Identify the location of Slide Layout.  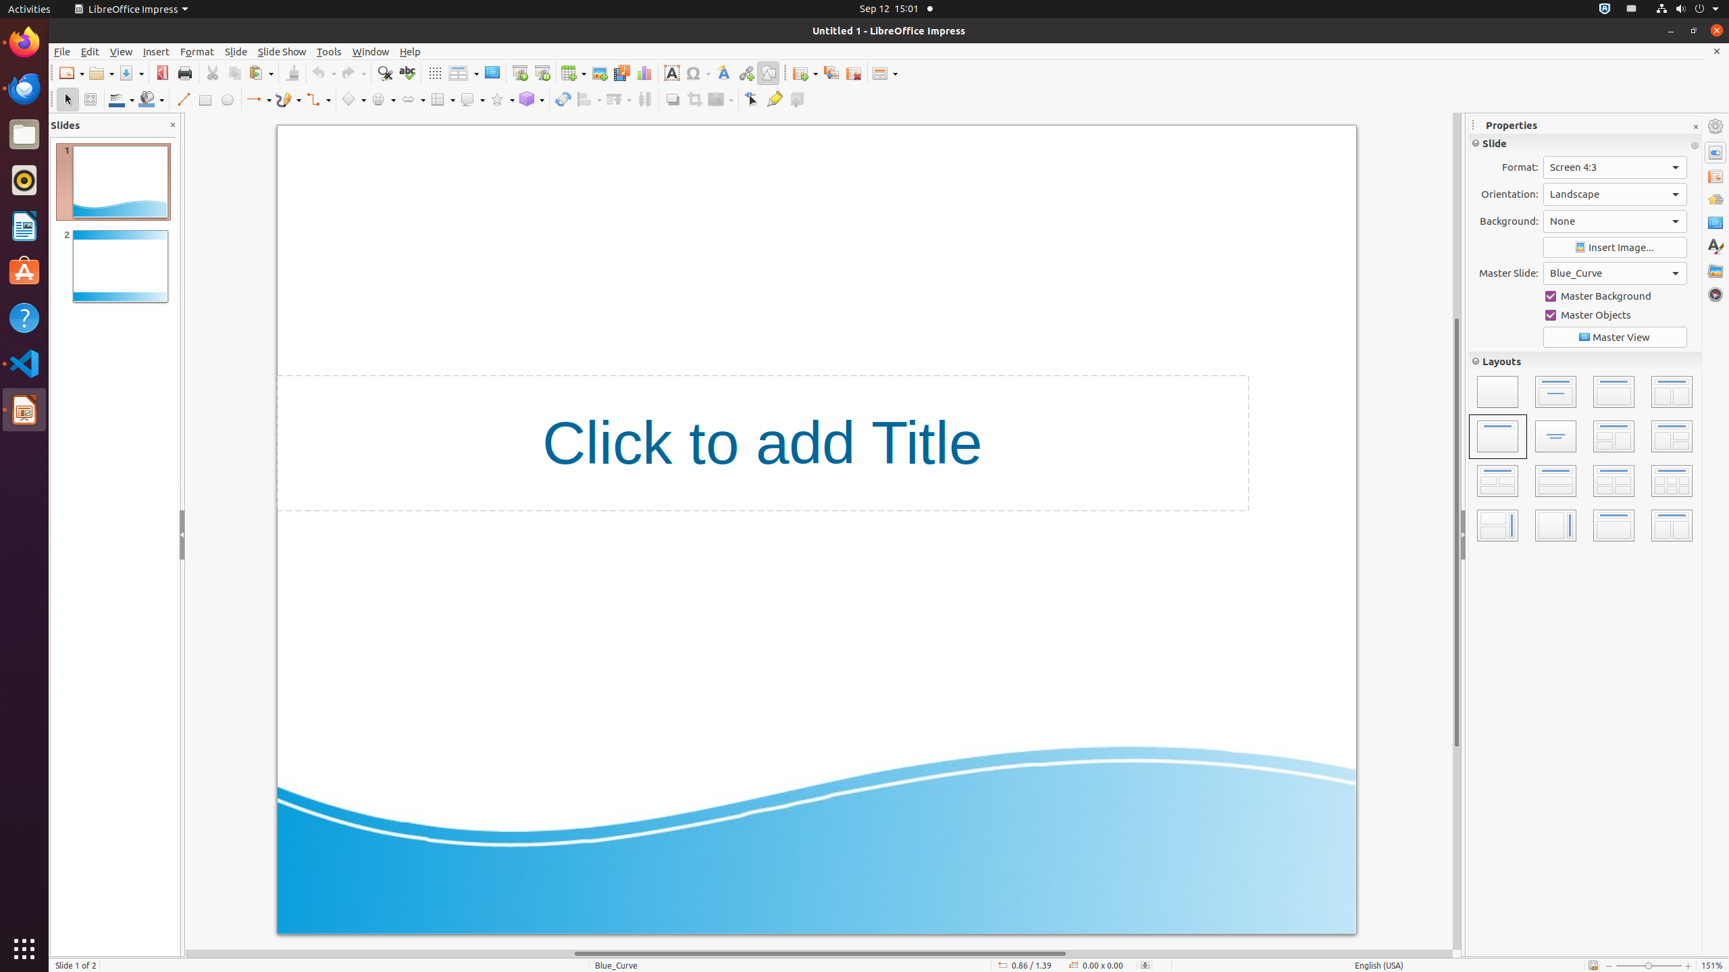
(885, 73).